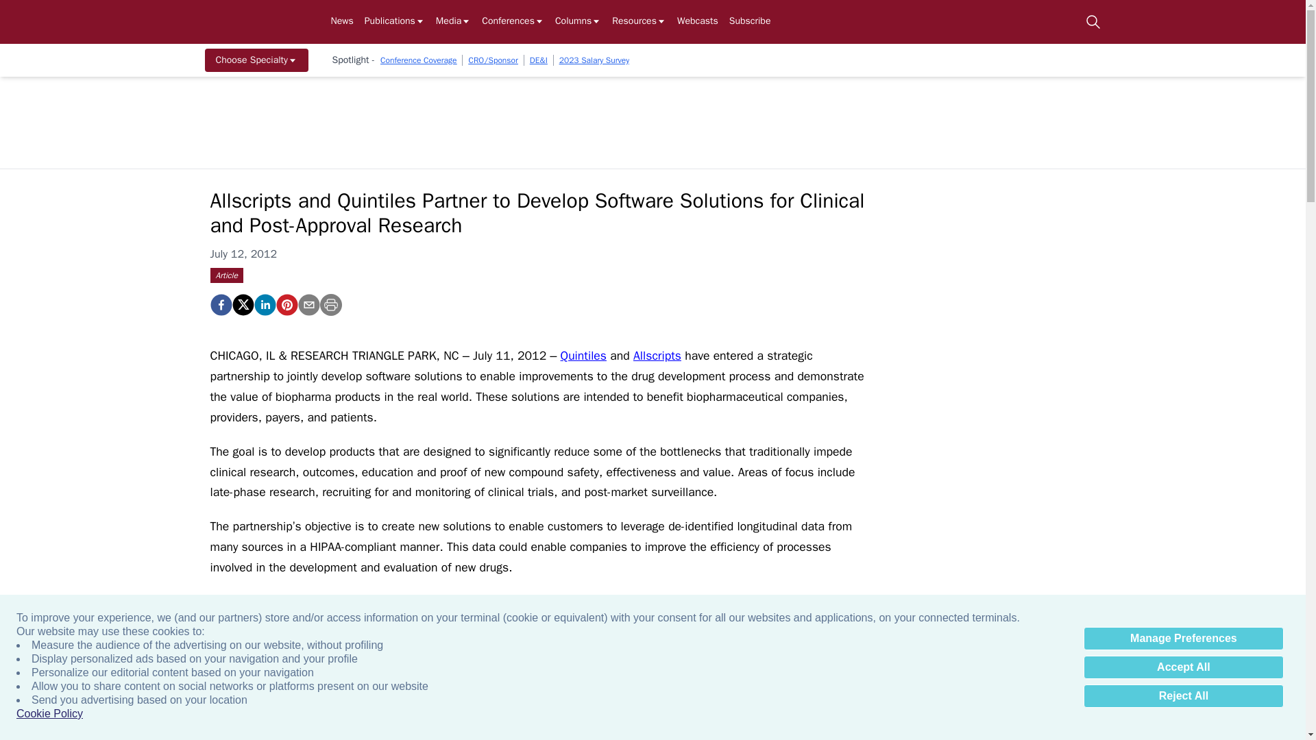  What do you see at coordinates (1183, 639) in the screenshot?
I see `Manage Preferences` at bounding box center [1183, 639].